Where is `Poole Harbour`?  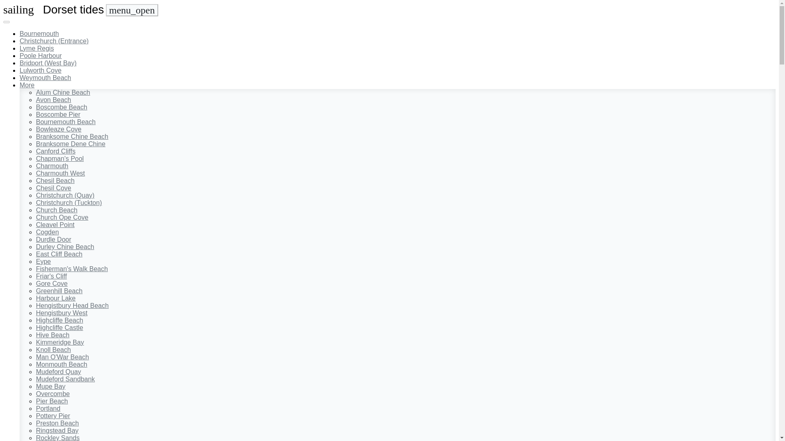
Poole Harbour is located at coordinates (41, 56).